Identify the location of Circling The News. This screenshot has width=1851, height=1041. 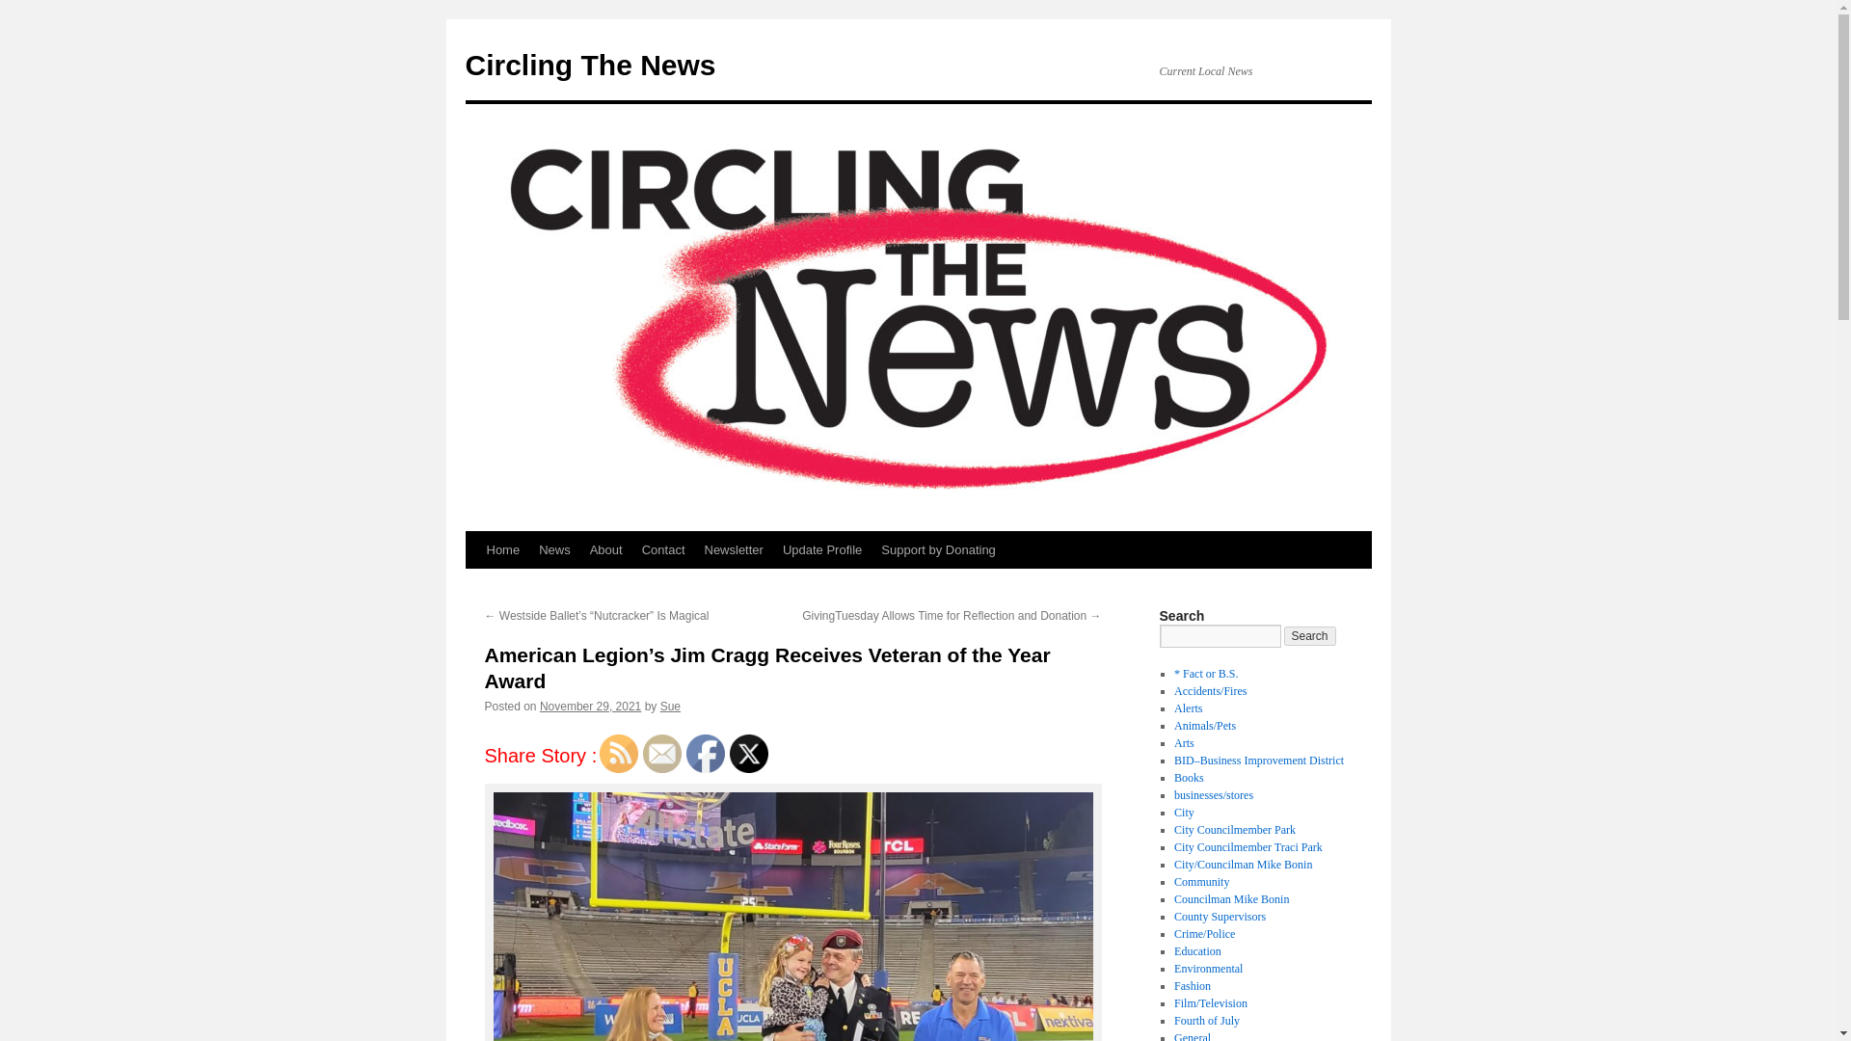
(589, 65).